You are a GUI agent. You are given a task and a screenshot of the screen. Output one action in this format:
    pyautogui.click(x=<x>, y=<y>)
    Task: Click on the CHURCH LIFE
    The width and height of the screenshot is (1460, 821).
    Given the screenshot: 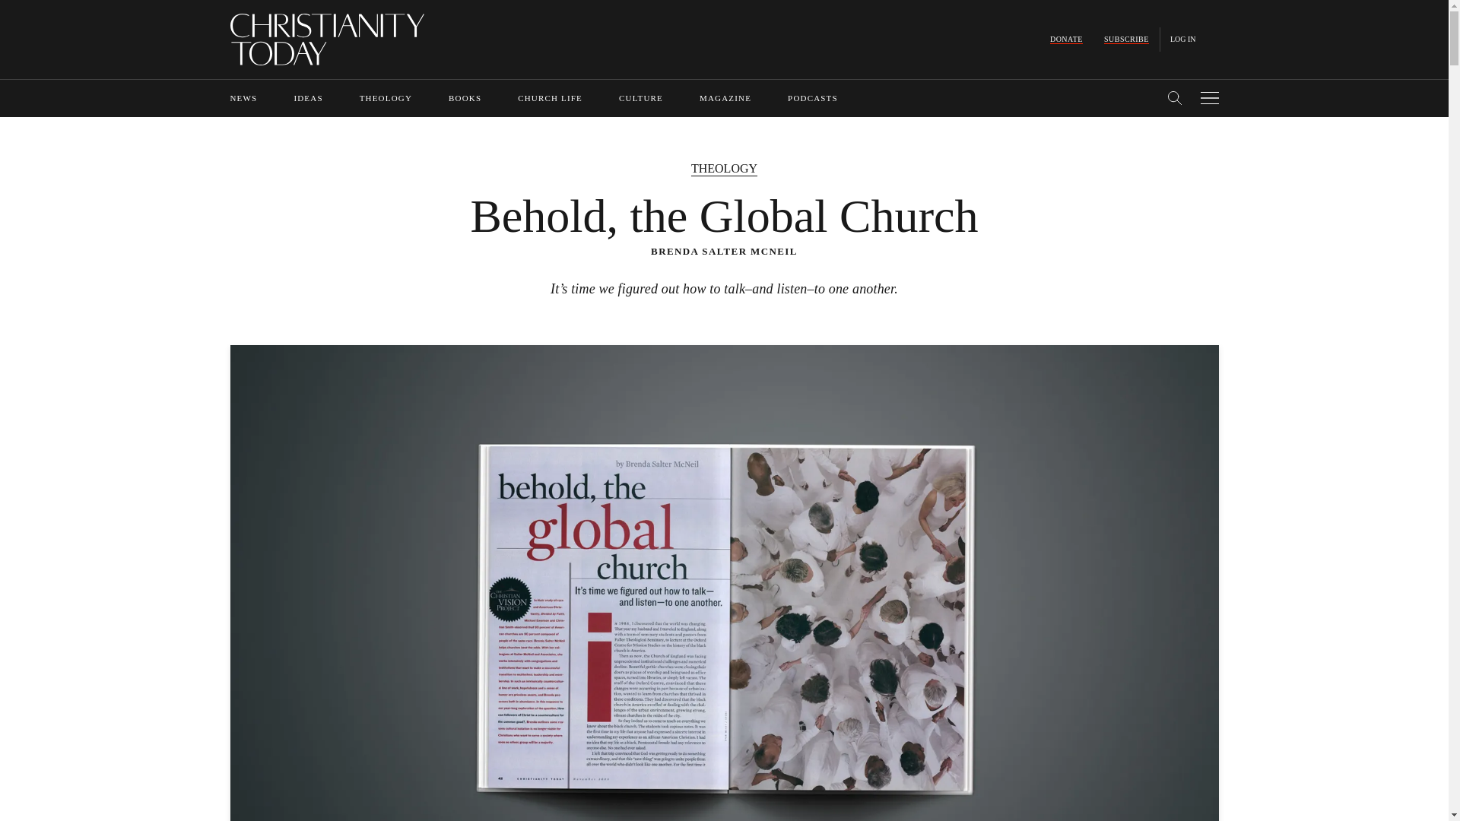 What is the action you would take?
    pyautogui.click(x=551, y=98)
    